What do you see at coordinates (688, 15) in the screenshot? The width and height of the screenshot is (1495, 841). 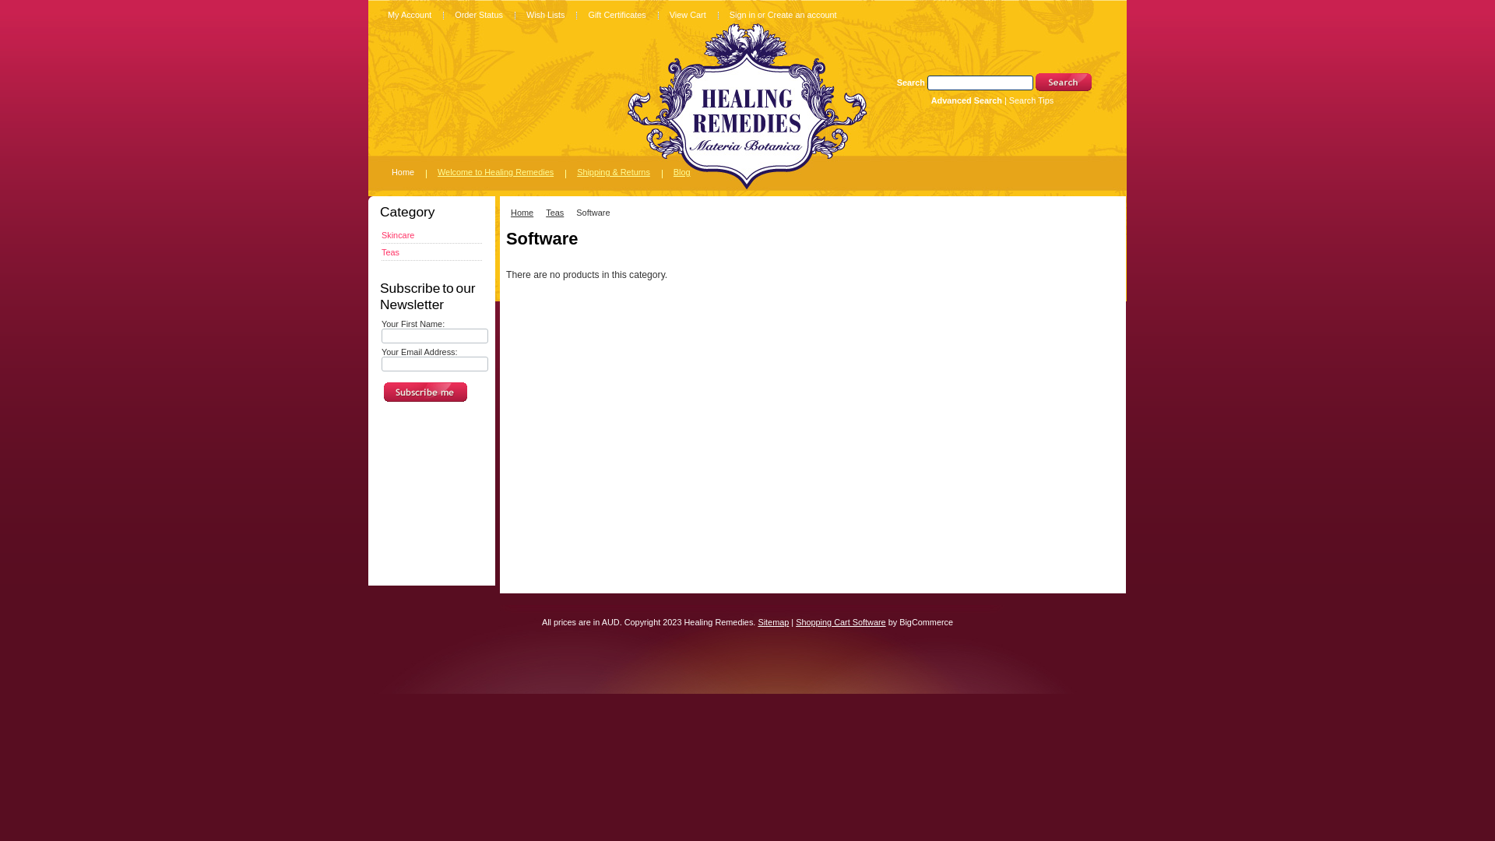 I see `View Cart` at bounding box center [688, 15].